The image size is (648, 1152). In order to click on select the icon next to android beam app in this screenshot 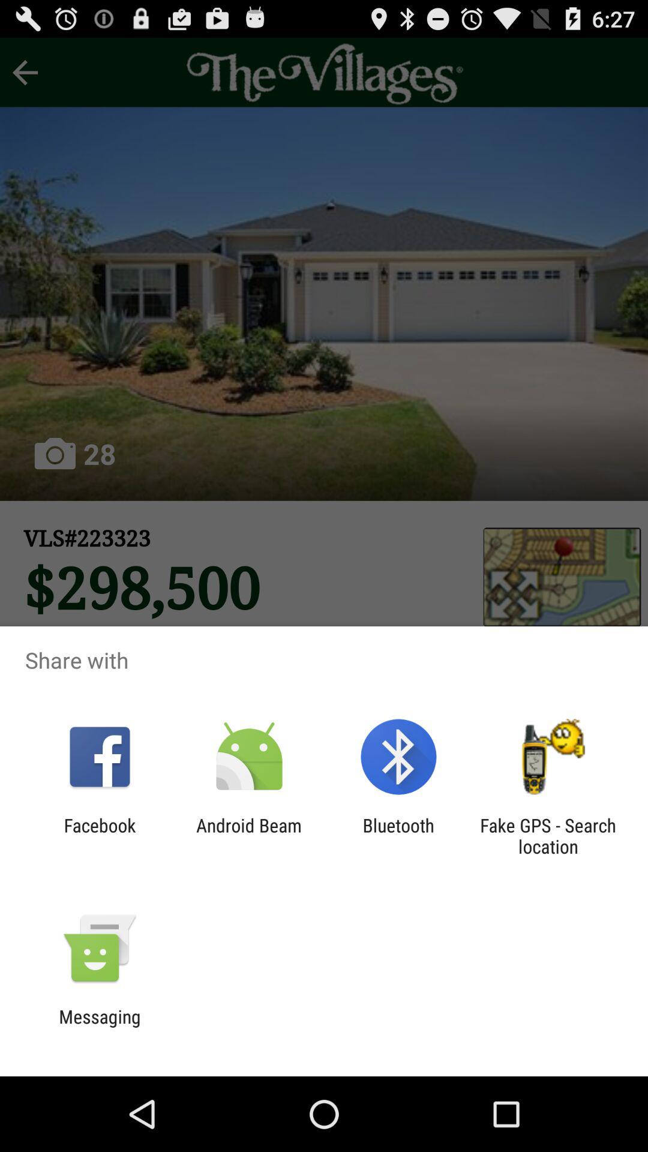, I will do `click(100, 836)`.